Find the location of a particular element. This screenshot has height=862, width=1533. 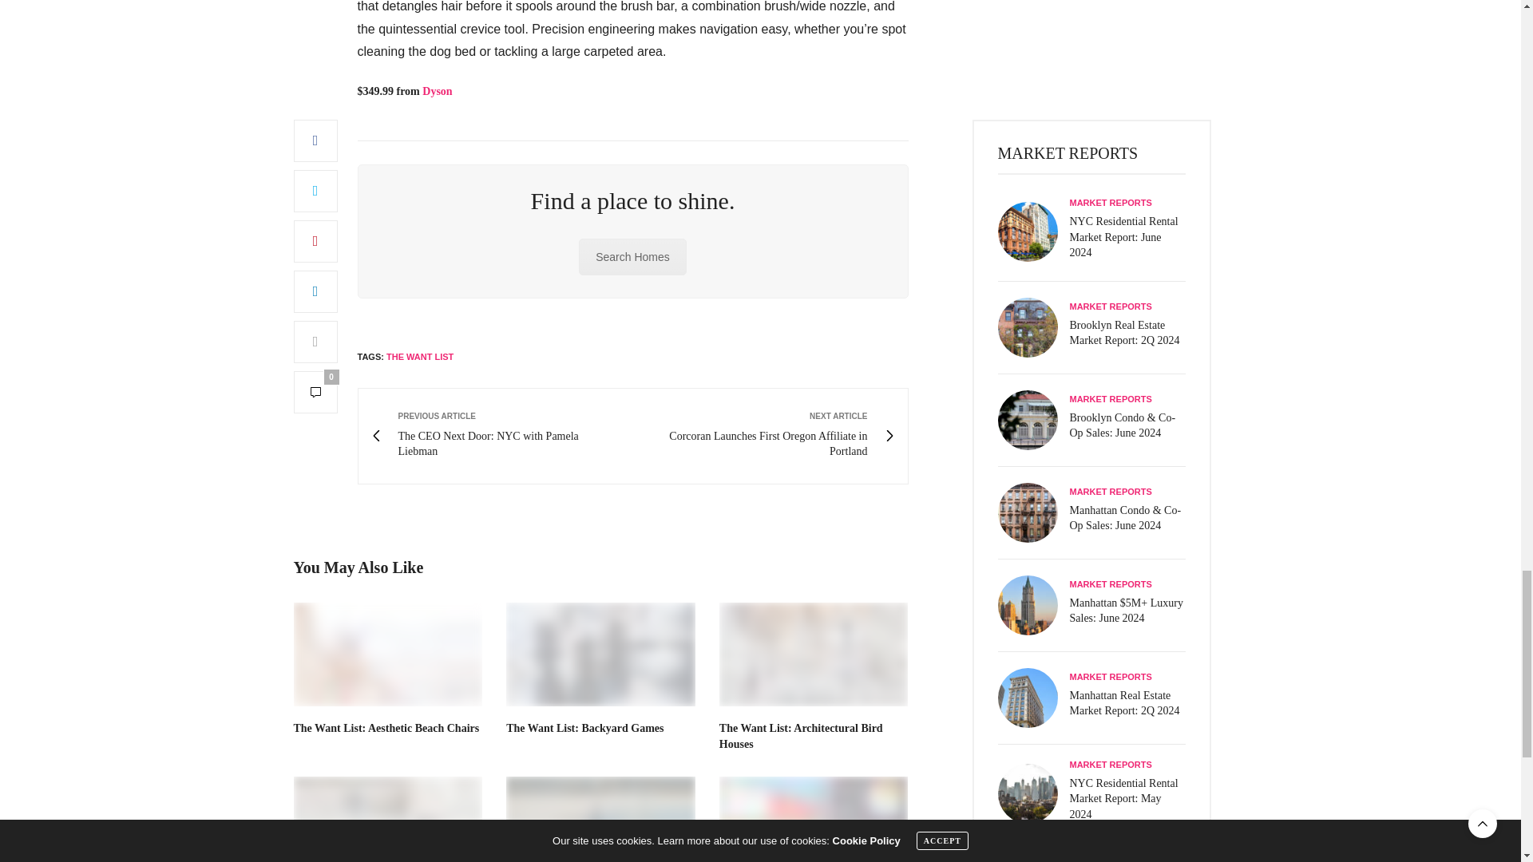

The Want List: Lamps That Make a Statement is located at coordinates (388, 819).